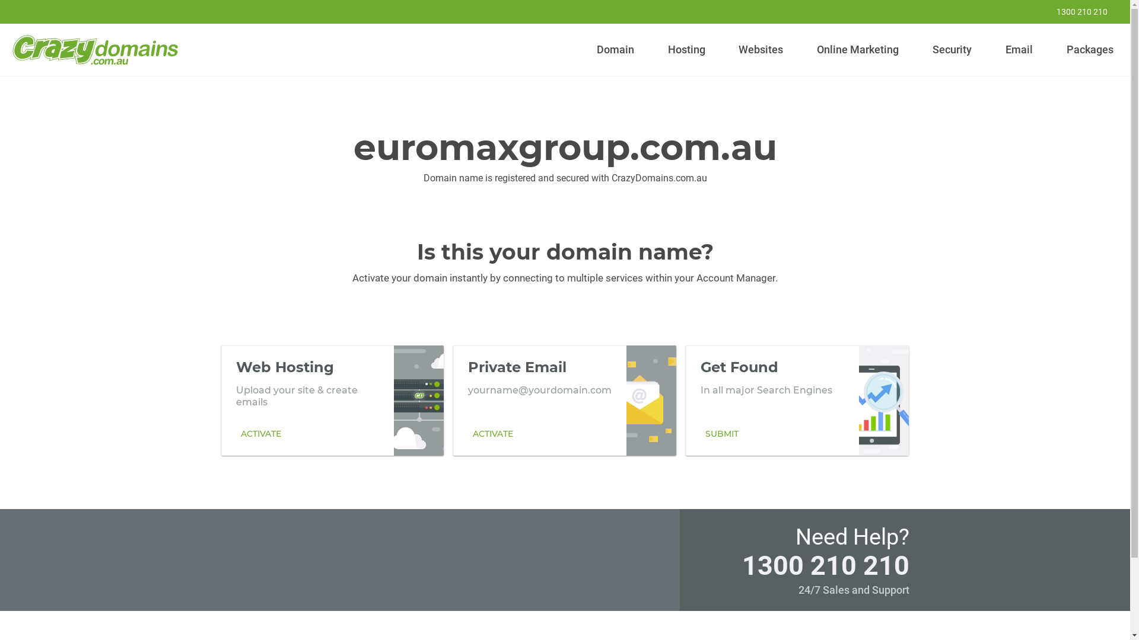 The width and height of the screenshot is (1139, 640). I want to click on 1300 210 210, so click(825, 565).